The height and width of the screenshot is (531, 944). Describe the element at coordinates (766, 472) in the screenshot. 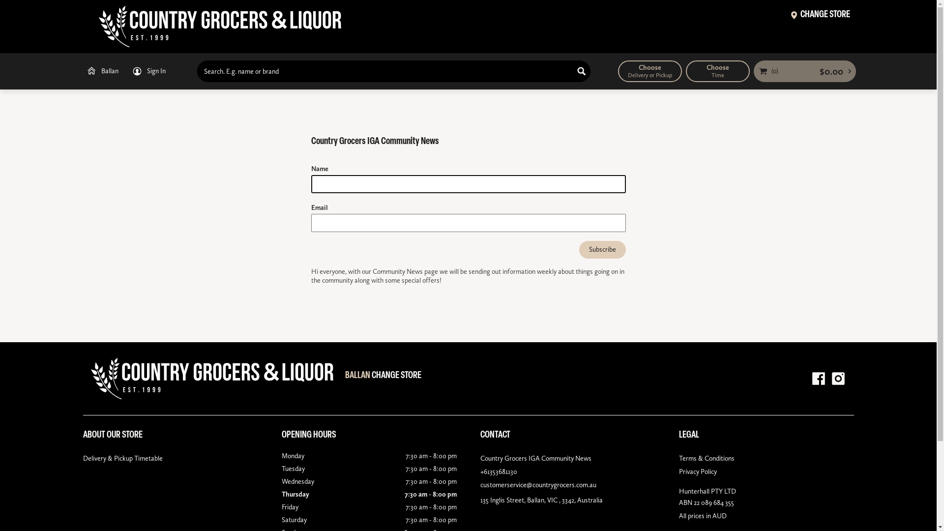

I see `Privacy Policy` at that location.